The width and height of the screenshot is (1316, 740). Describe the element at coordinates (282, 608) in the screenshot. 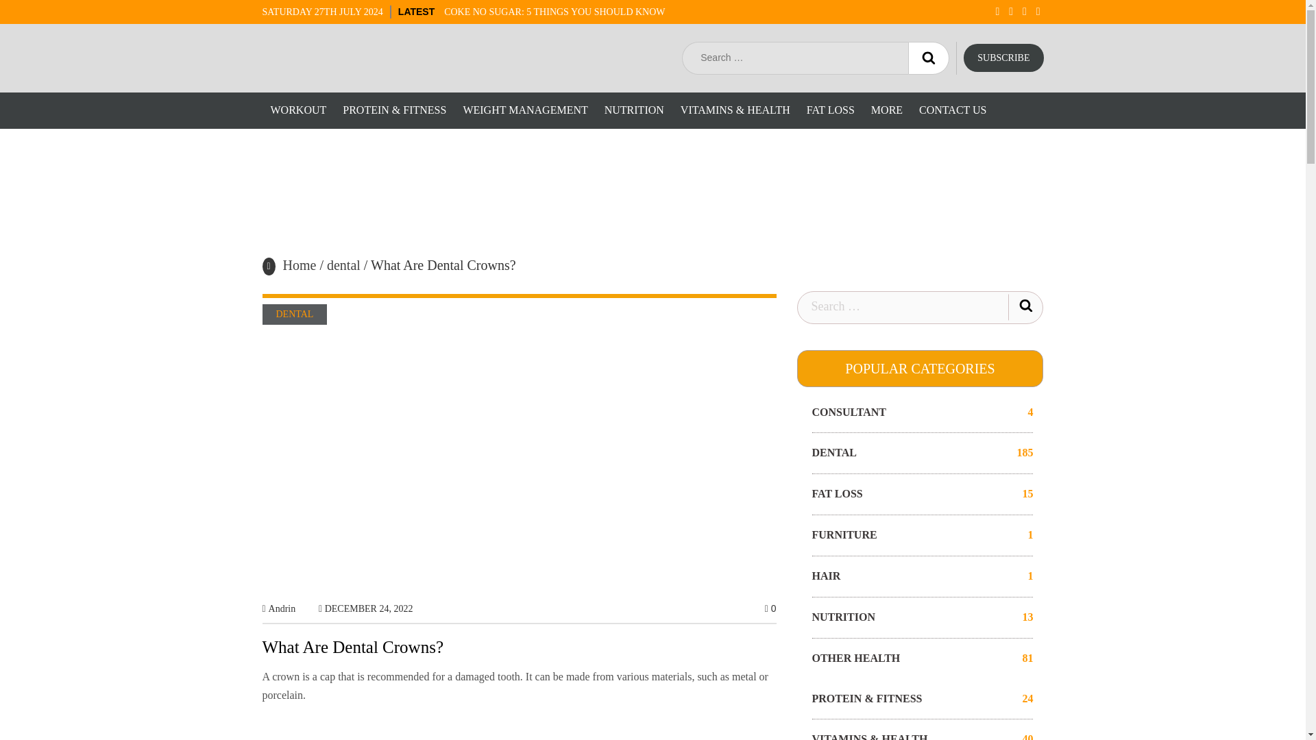

I see `Andrin` at that location.